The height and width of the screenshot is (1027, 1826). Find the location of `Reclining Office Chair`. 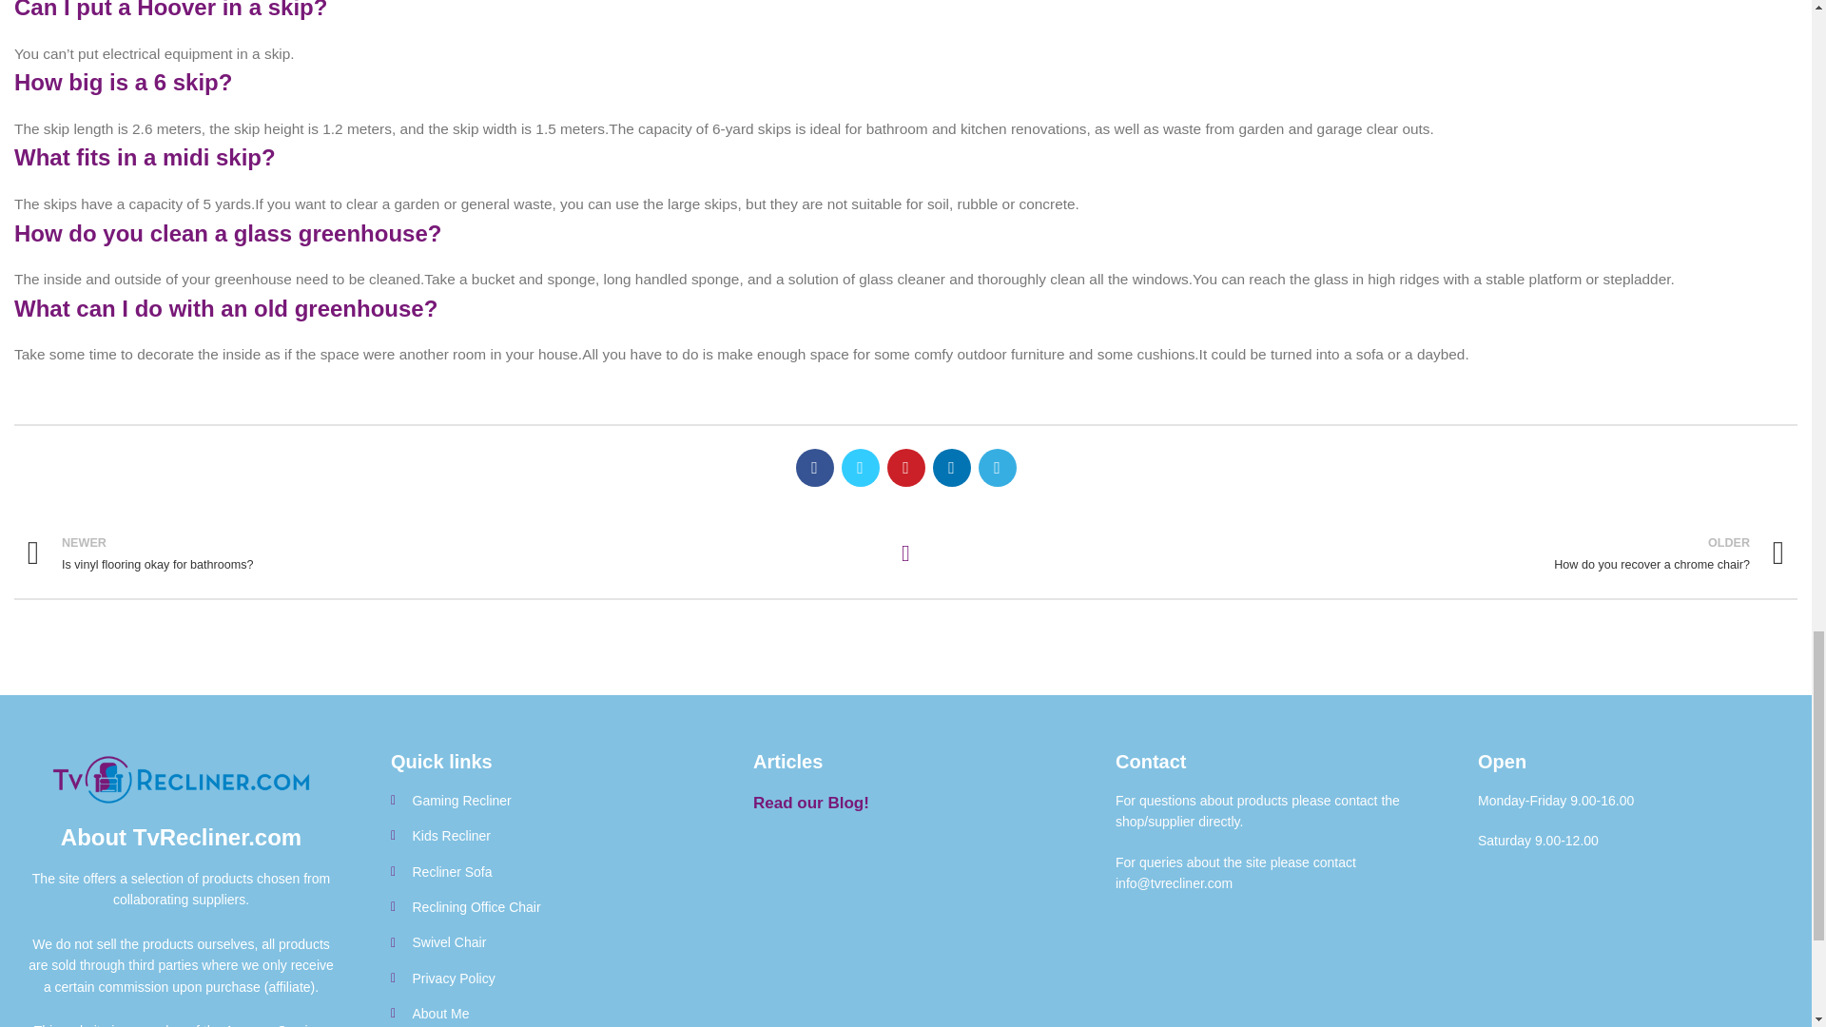

Reclining Office Chair is located at coordinates (542, 835).